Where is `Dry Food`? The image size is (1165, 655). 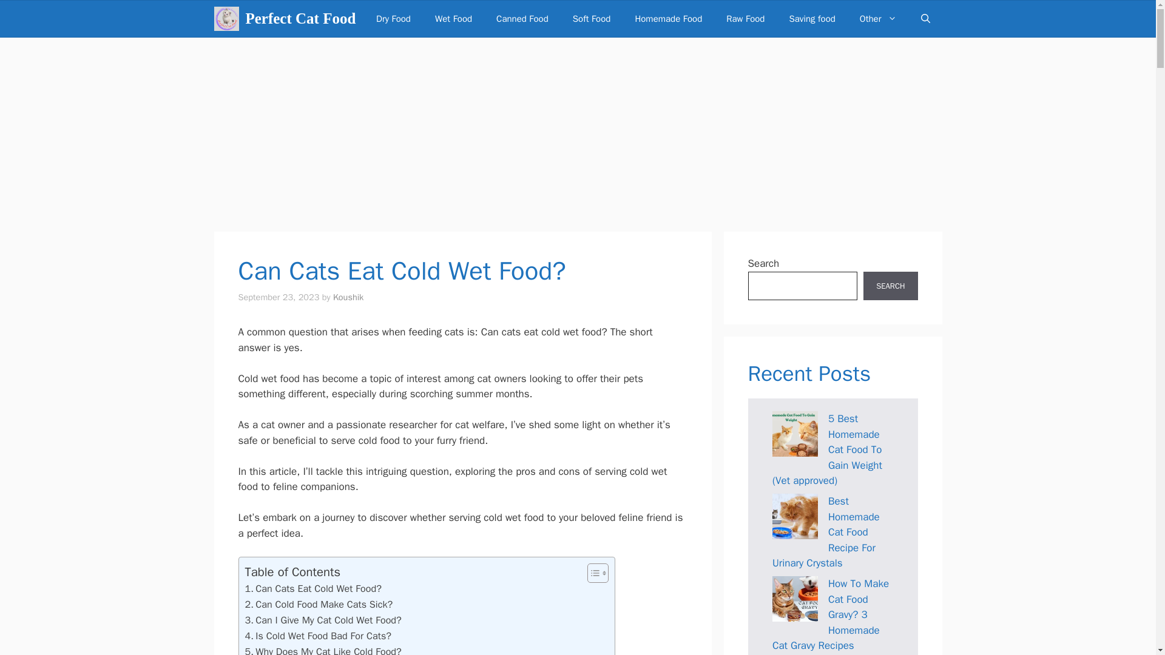 Dry Food is located at coordinates (393, 18).